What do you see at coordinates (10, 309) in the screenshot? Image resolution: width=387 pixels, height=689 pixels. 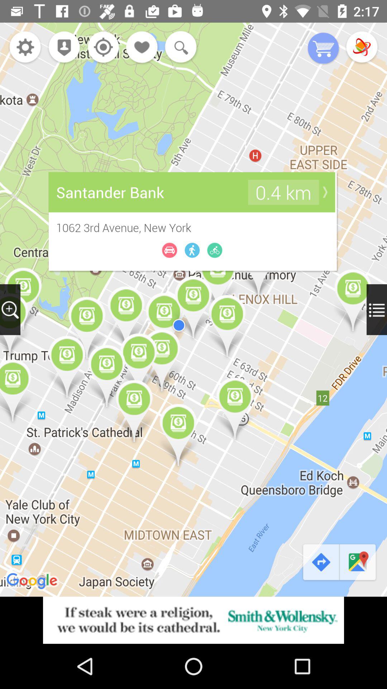 I see `zoom button` at bounding box center [10, 309].